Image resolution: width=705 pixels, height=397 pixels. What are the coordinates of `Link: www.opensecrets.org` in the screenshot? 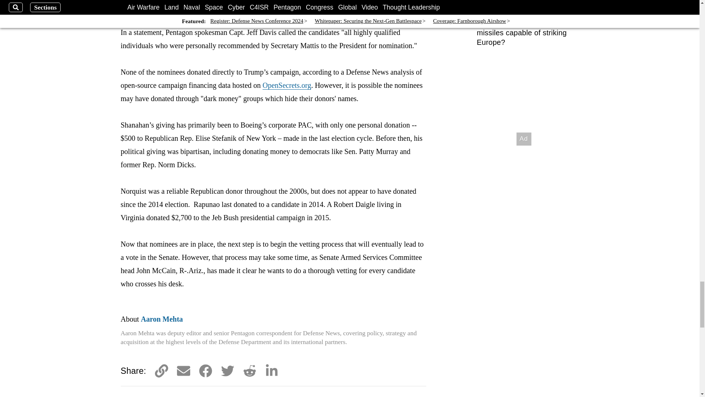 It's located at (286, 85).